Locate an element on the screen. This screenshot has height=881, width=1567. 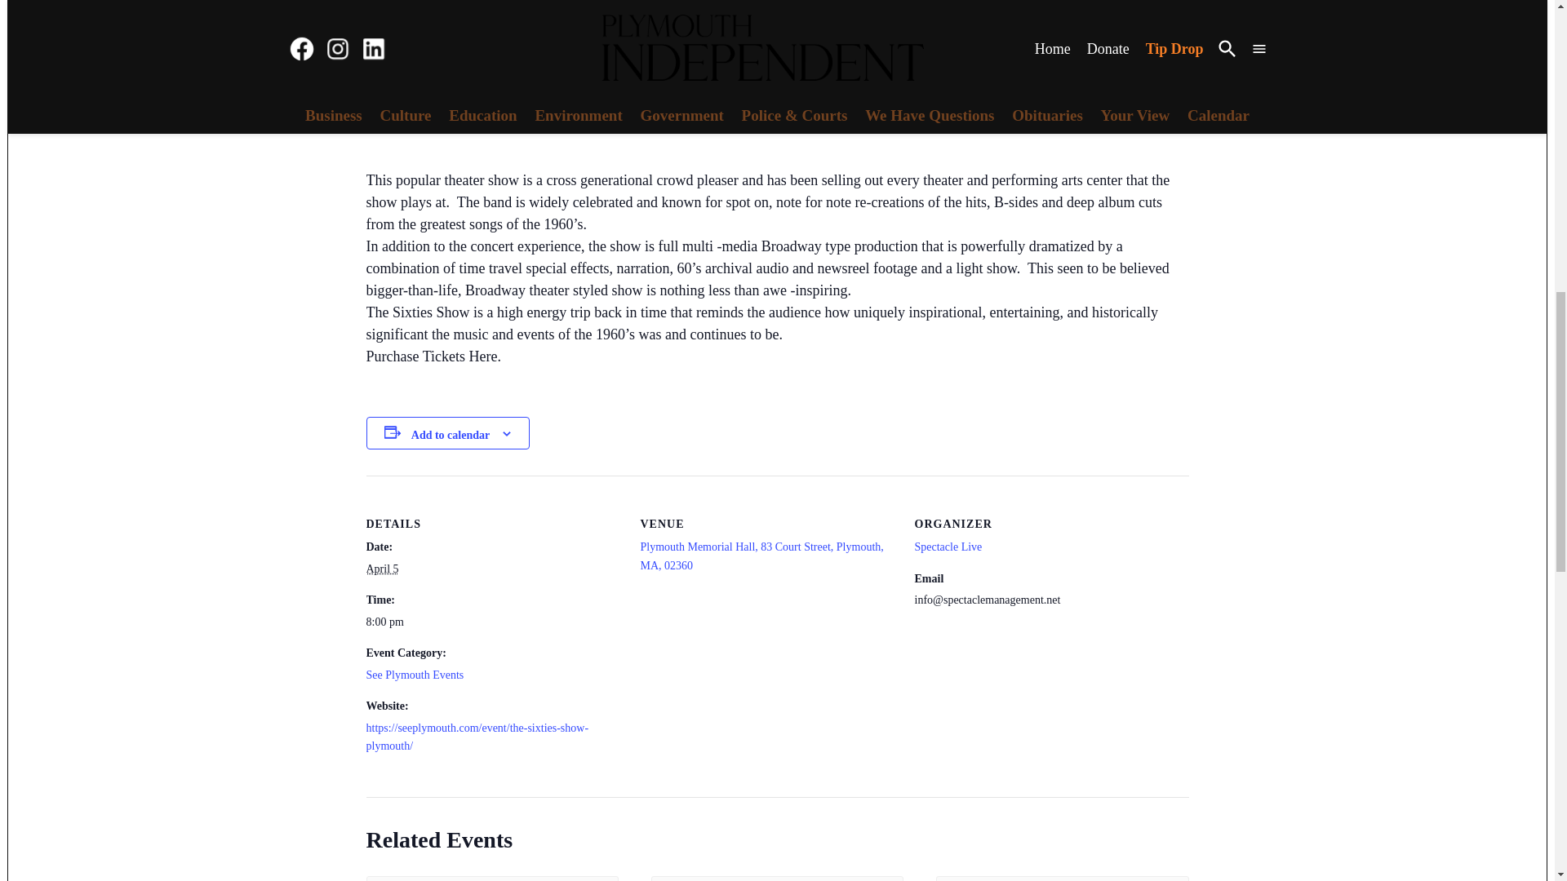
2024-04-05 is located at coordinates (493, 622).